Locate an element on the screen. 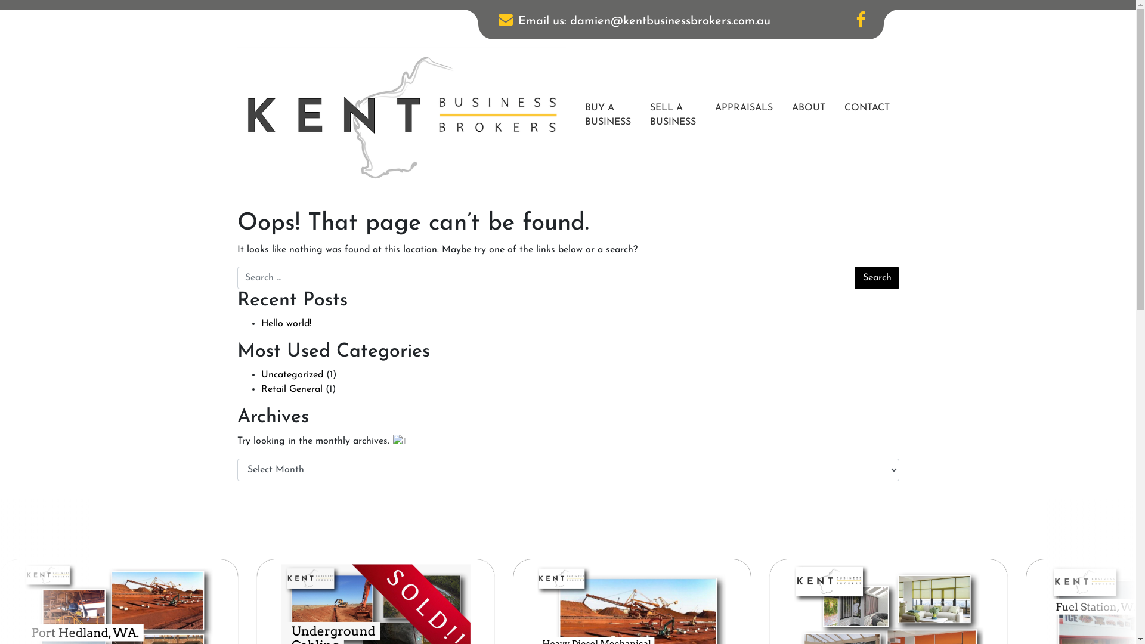 This screenshot has width=1145, height=644. SELL A BUSINESS is located at coordinates (673, 115).